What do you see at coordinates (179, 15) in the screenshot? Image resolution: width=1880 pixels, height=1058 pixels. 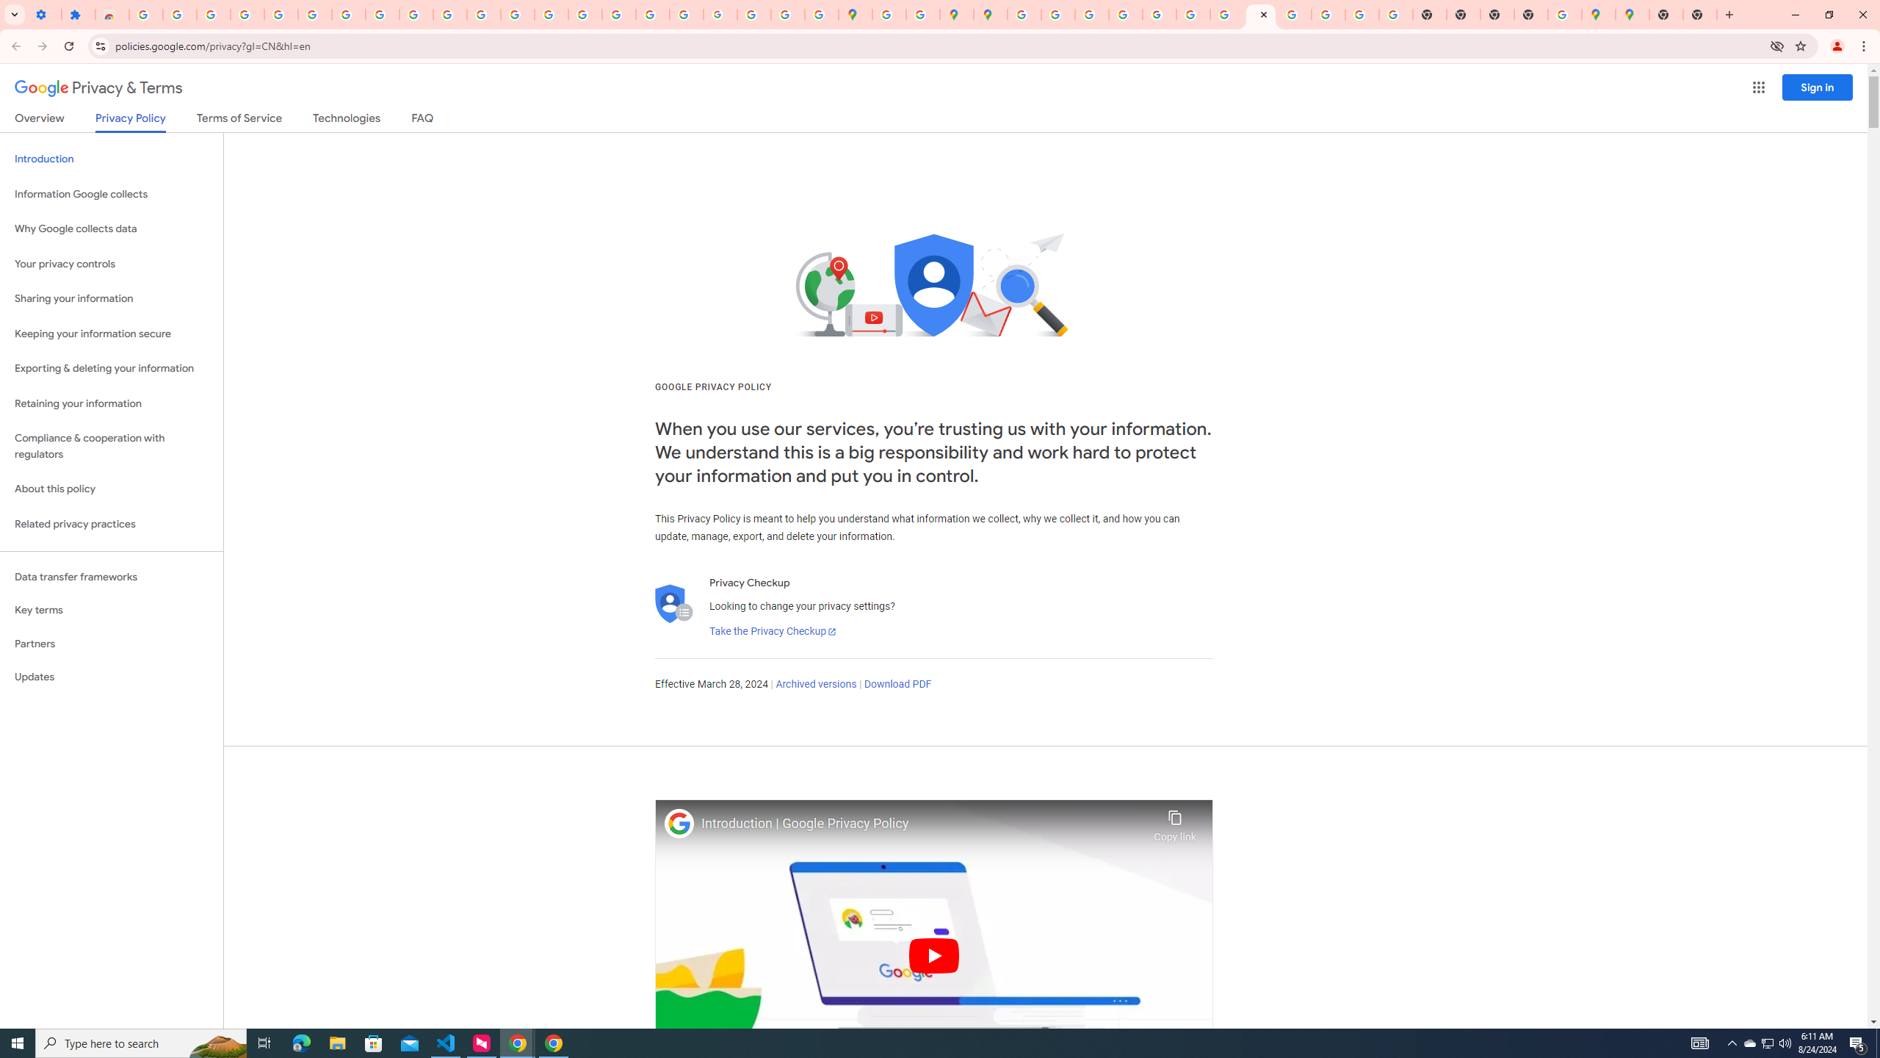 I see `Delete photos & videos - Computer - Google Photos Help` at bounding box center [179, 15].